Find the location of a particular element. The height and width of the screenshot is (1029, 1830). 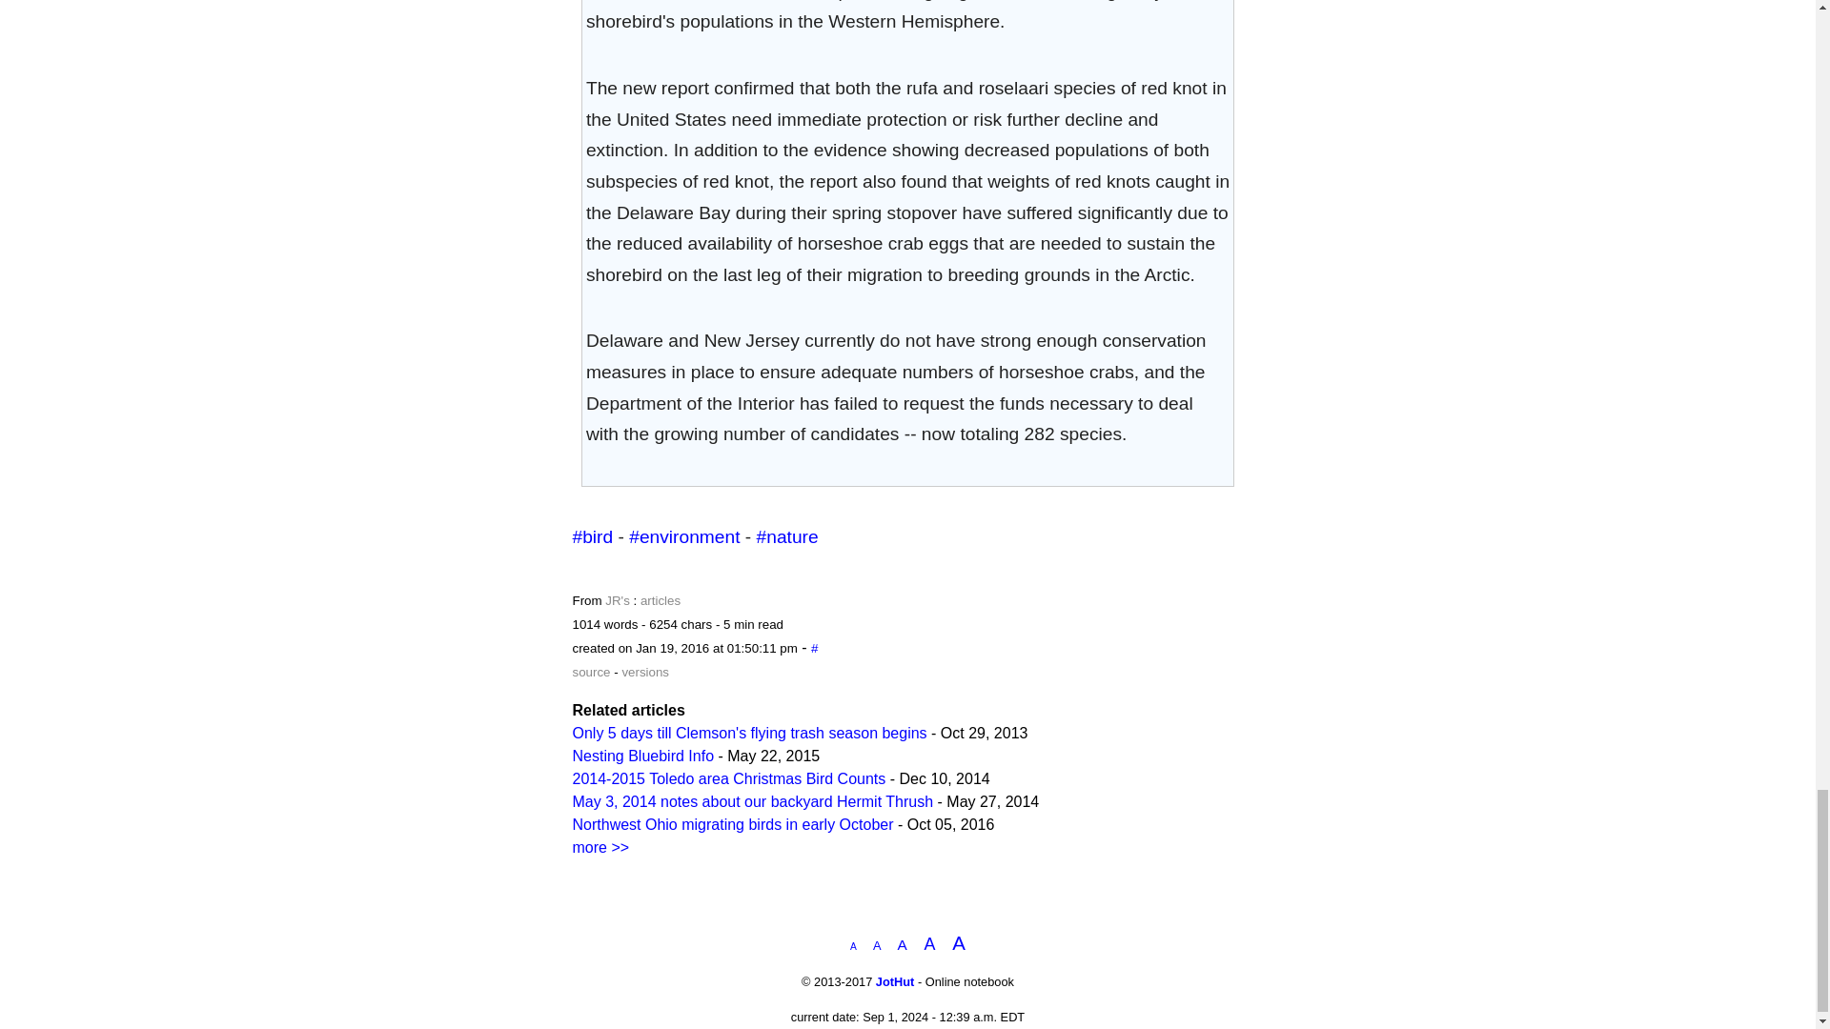

versions is located at coordinates (645, 671).